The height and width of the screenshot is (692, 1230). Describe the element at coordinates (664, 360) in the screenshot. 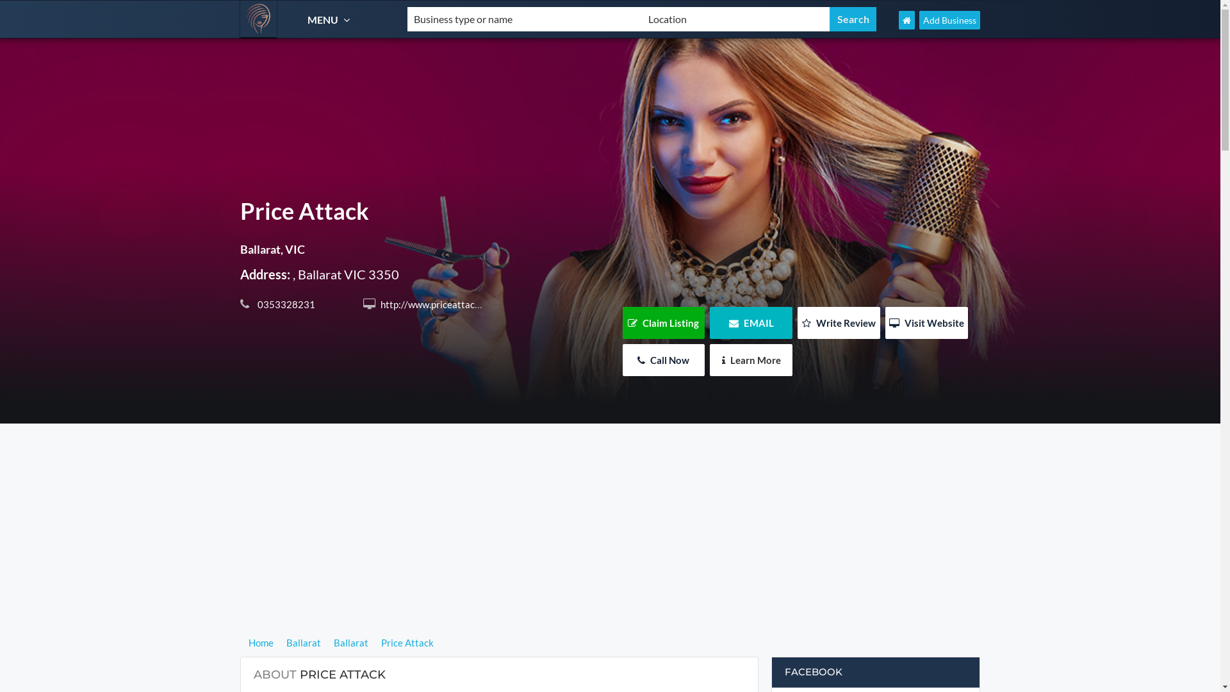

I see ` Call Now` at that location.